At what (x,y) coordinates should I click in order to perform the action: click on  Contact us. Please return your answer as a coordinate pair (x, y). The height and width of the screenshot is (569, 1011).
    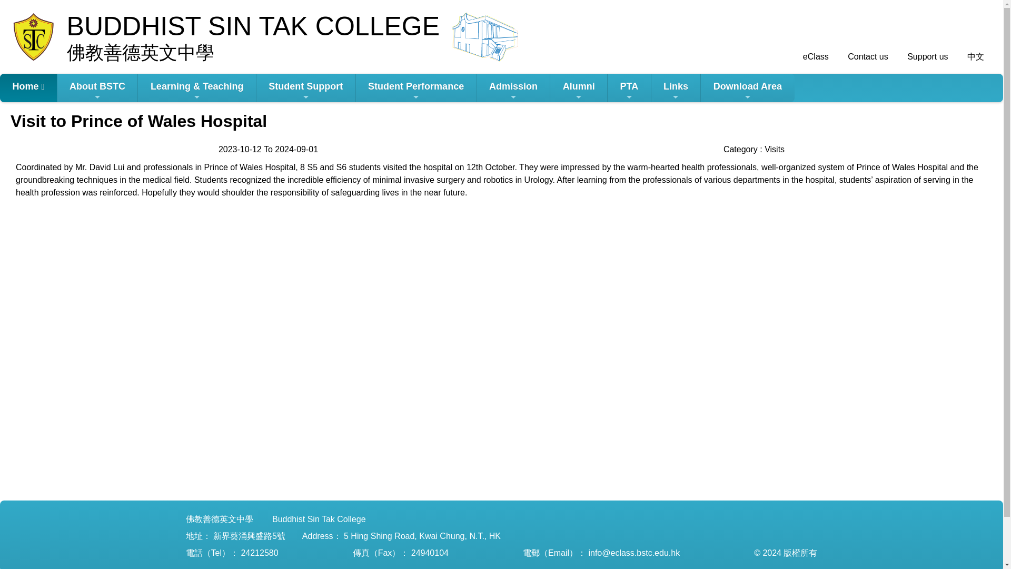
    Looking at the image, I should click on (867, 56).